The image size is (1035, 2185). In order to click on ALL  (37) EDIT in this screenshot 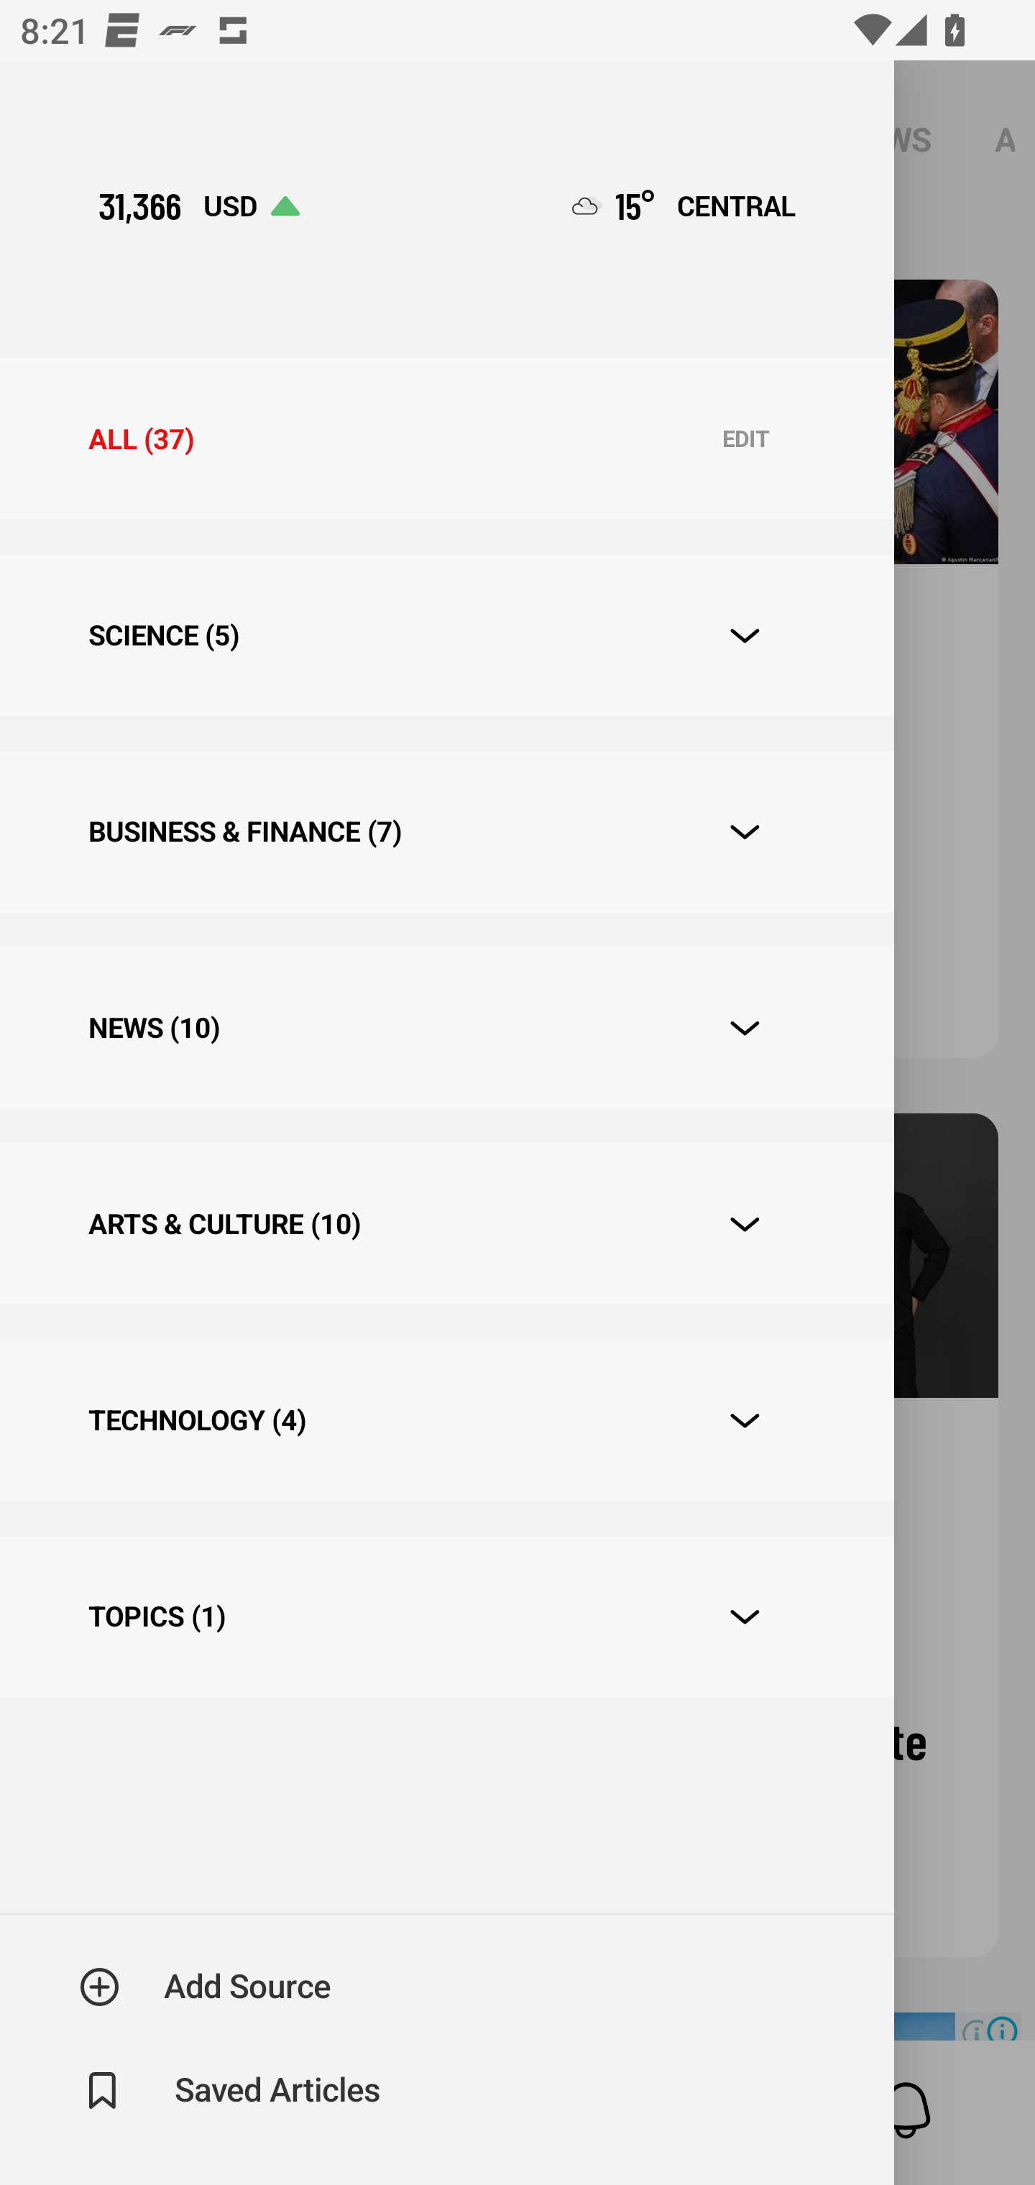, I will do `click(446, 438)`.